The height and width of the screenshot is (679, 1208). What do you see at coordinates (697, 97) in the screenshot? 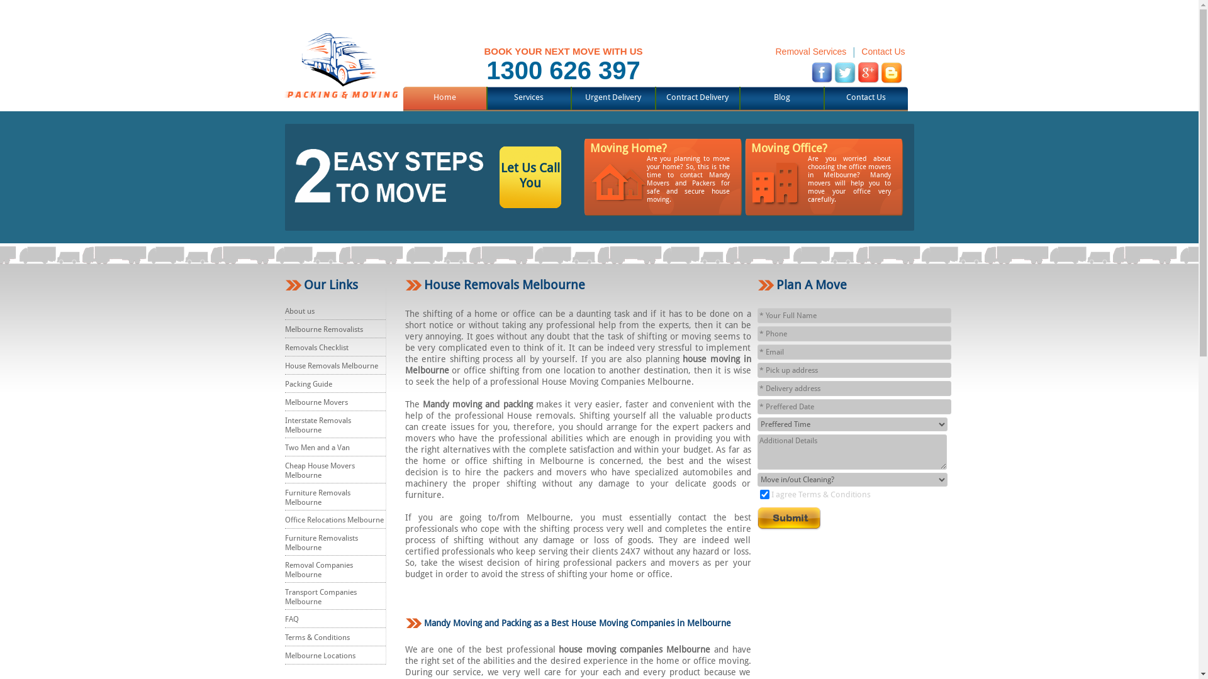
I see `Contract Delivery` at bounding box center [697, 97].